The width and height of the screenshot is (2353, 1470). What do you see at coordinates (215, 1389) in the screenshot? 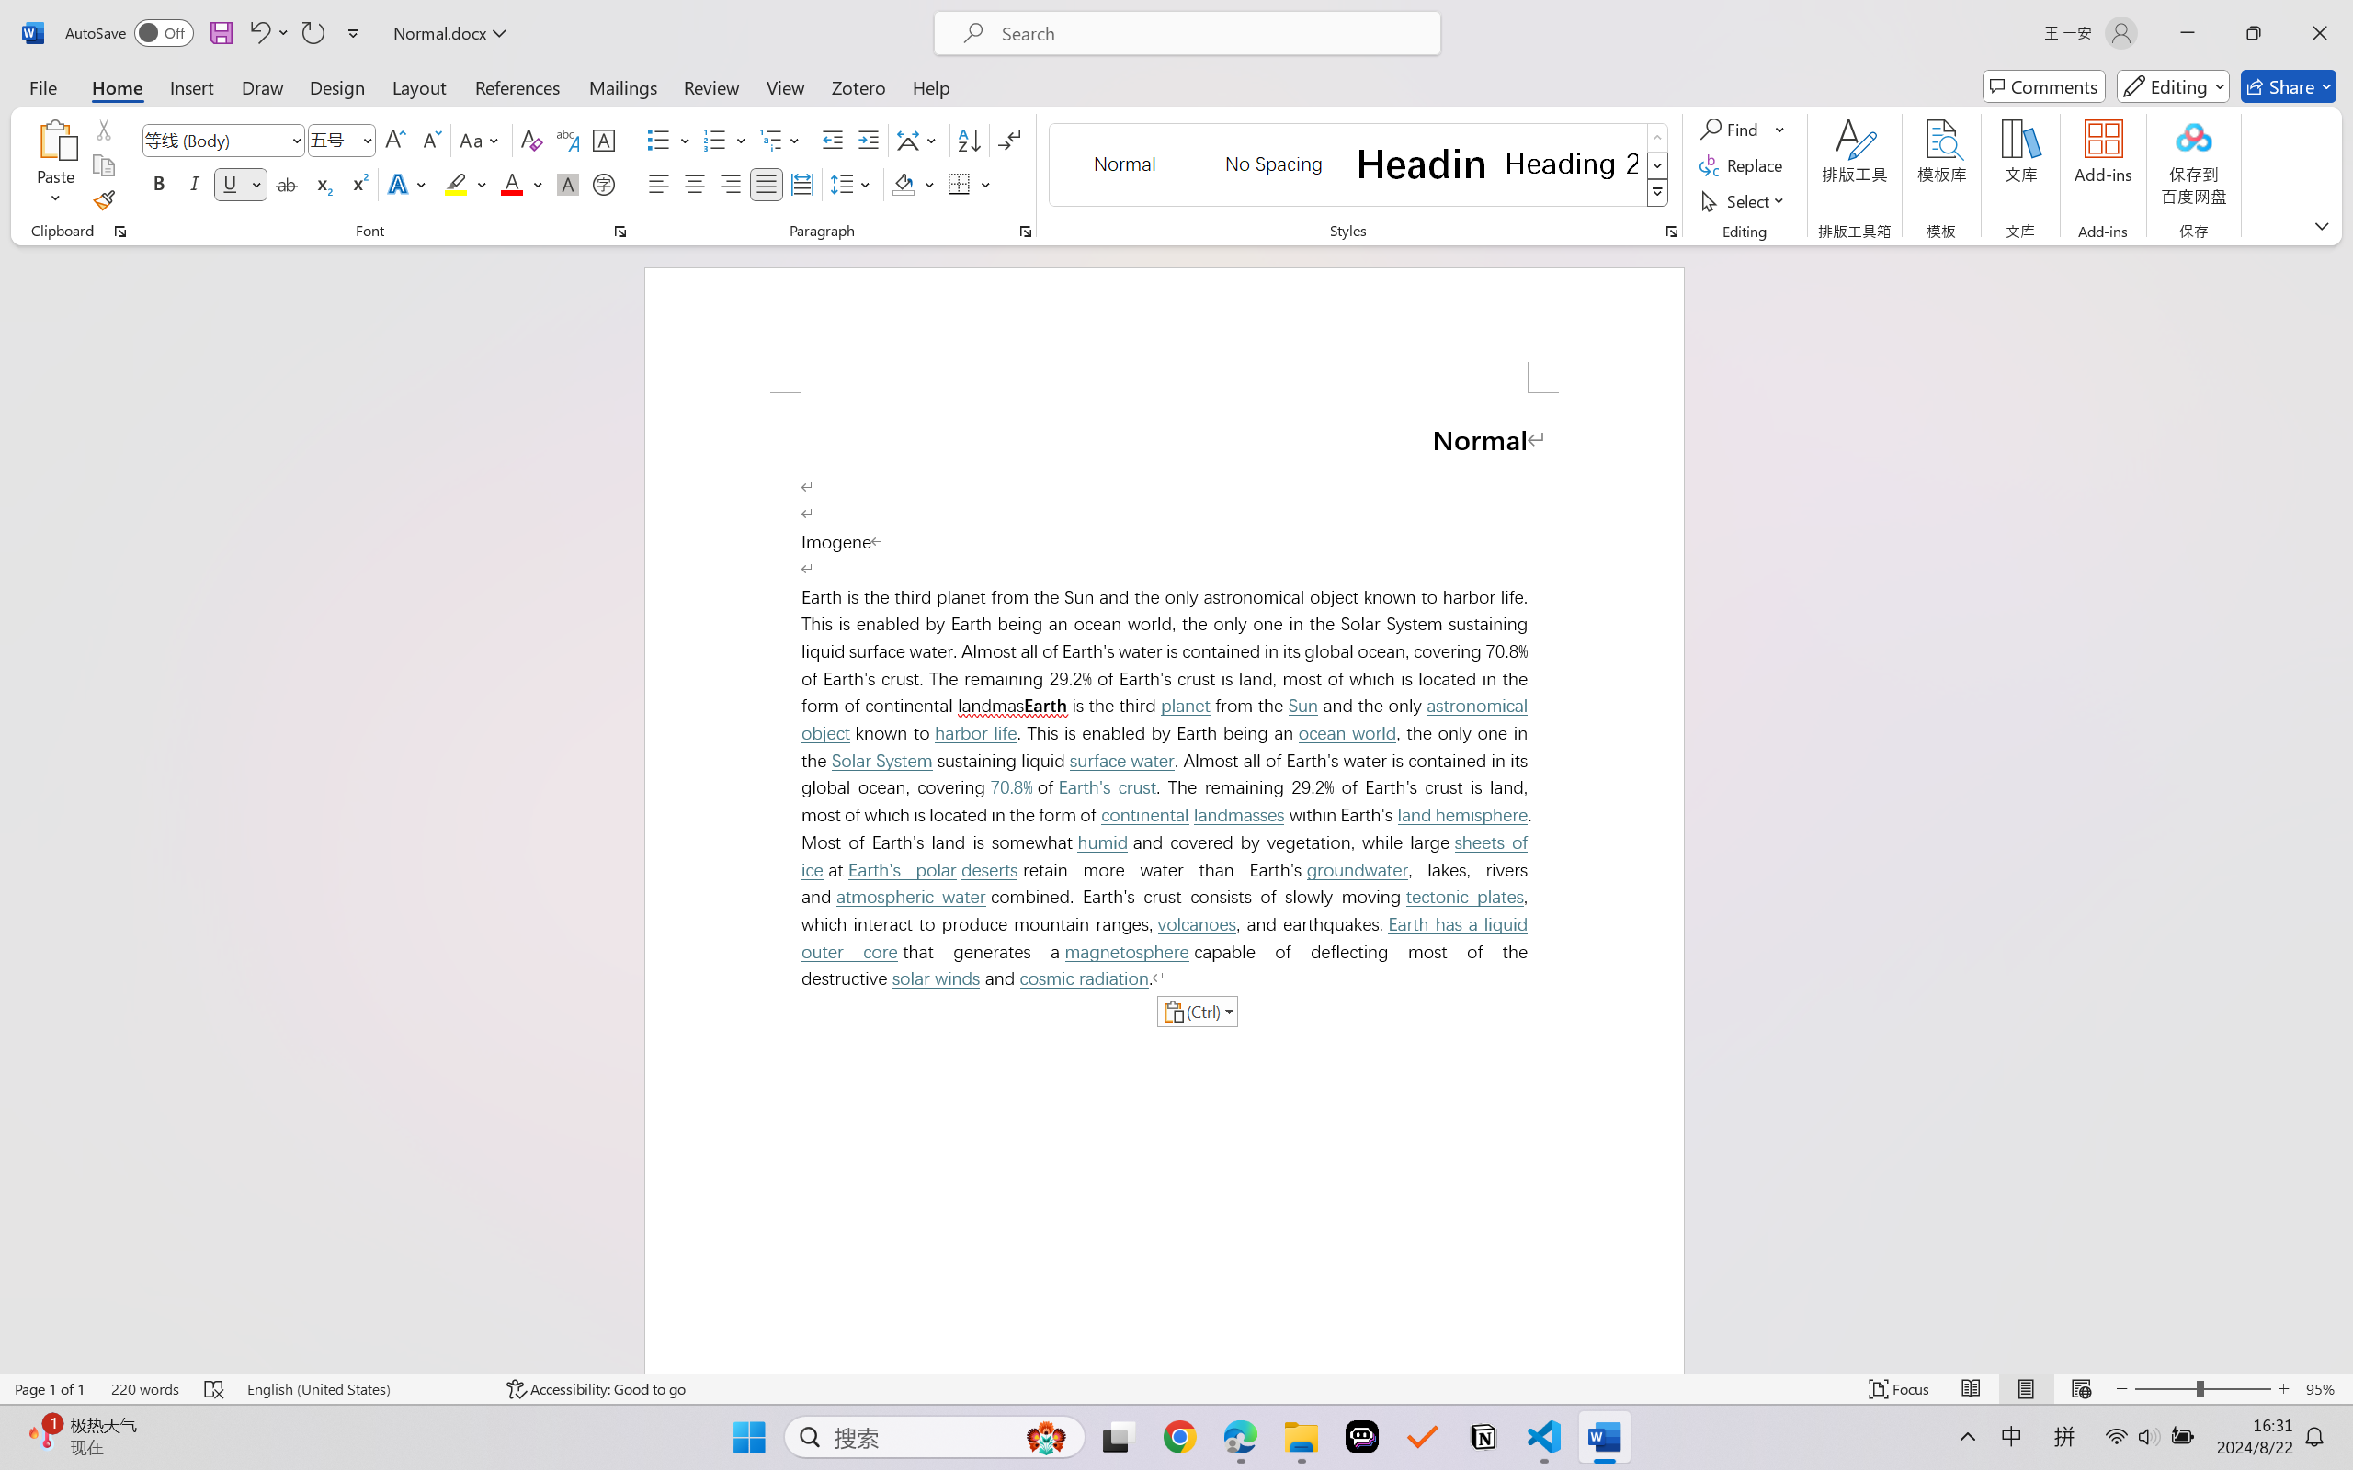
I see `Spelling and Grammar Check Errors` at bounding box center [215, 1389].